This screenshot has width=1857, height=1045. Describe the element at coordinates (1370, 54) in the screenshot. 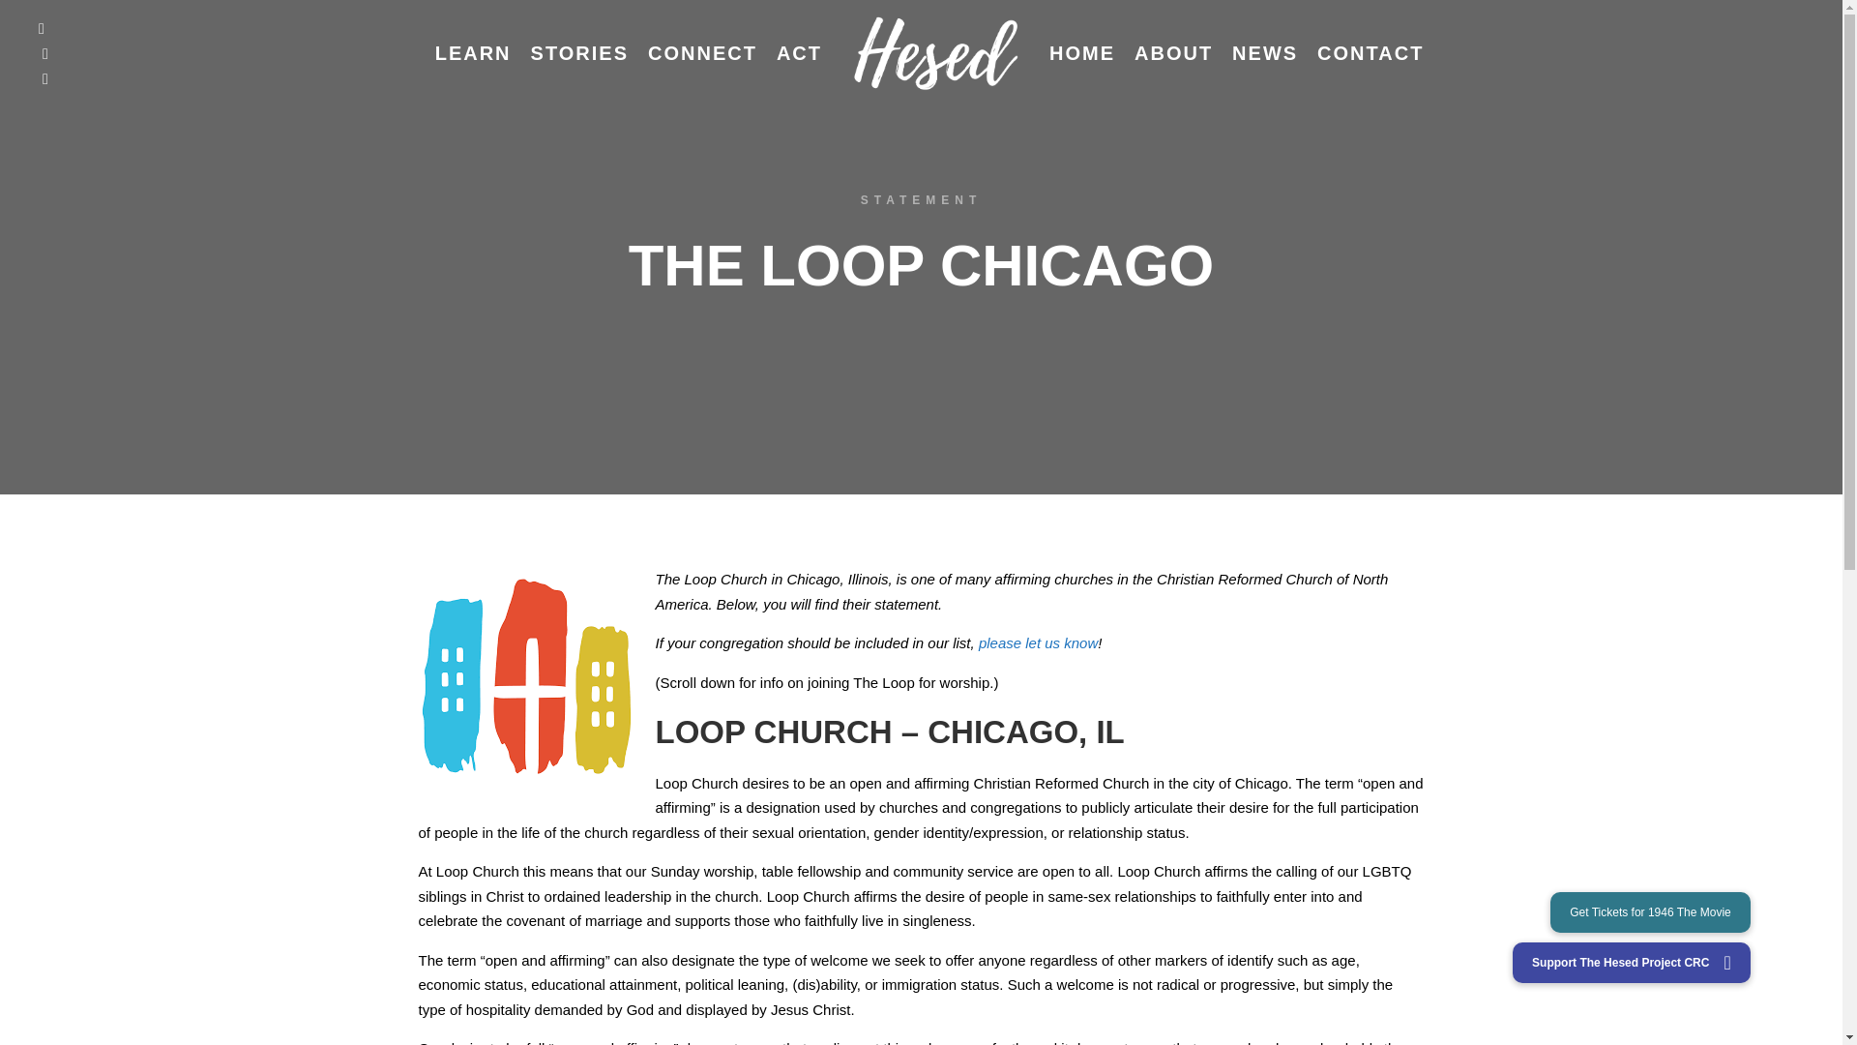

I see `CONTACT` at that location.